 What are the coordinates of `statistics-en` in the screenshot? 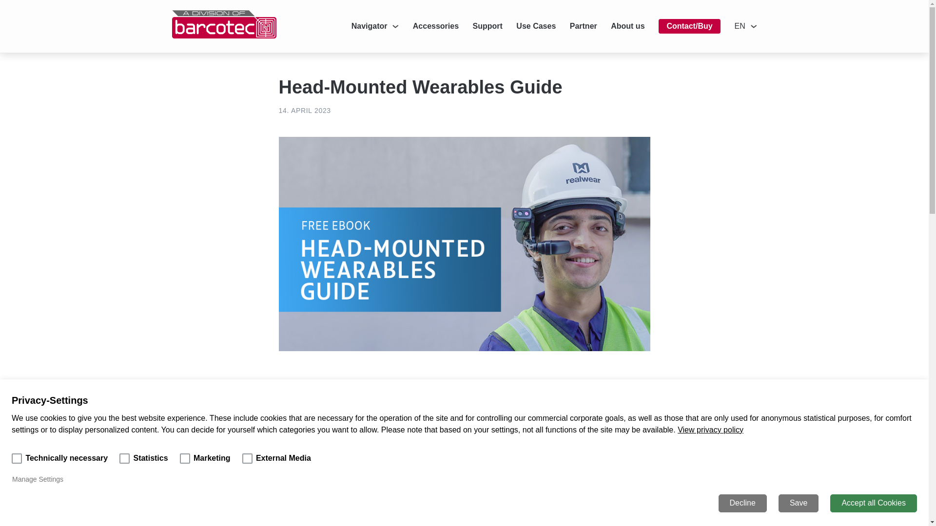 It's located at (125, 458).